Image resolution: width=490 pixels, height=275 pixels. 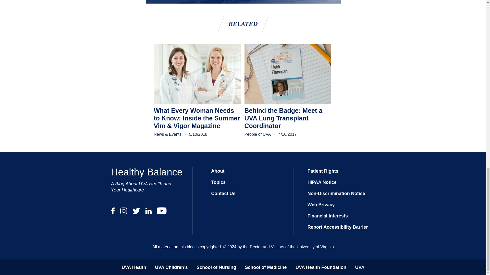 I want to click on About, so click(x=218, y=171).